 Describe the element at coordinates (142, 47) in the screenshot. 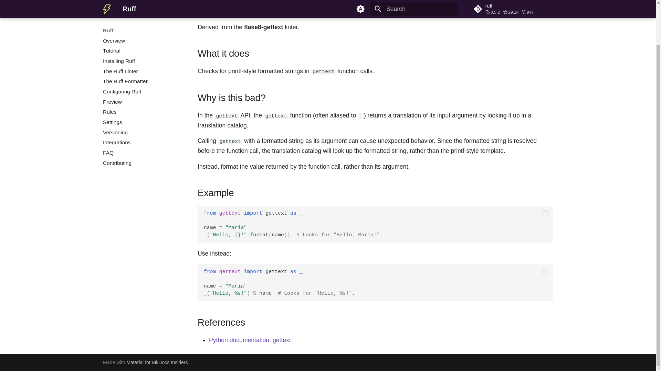

I see `The Ruff Formatter` at that location.